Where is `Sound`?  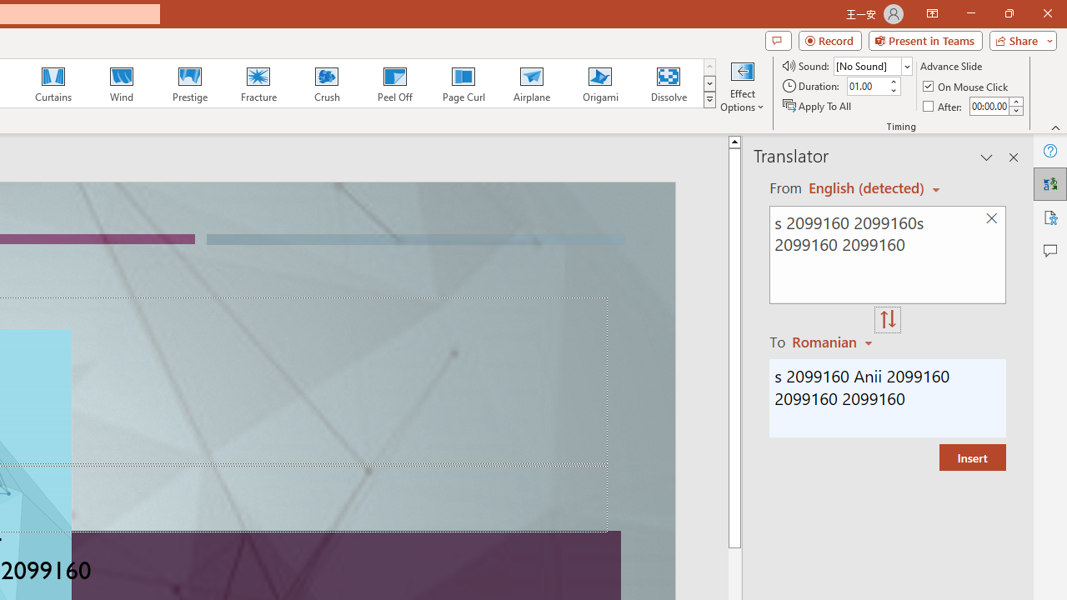 Sound is located at coordinates (872, 65).